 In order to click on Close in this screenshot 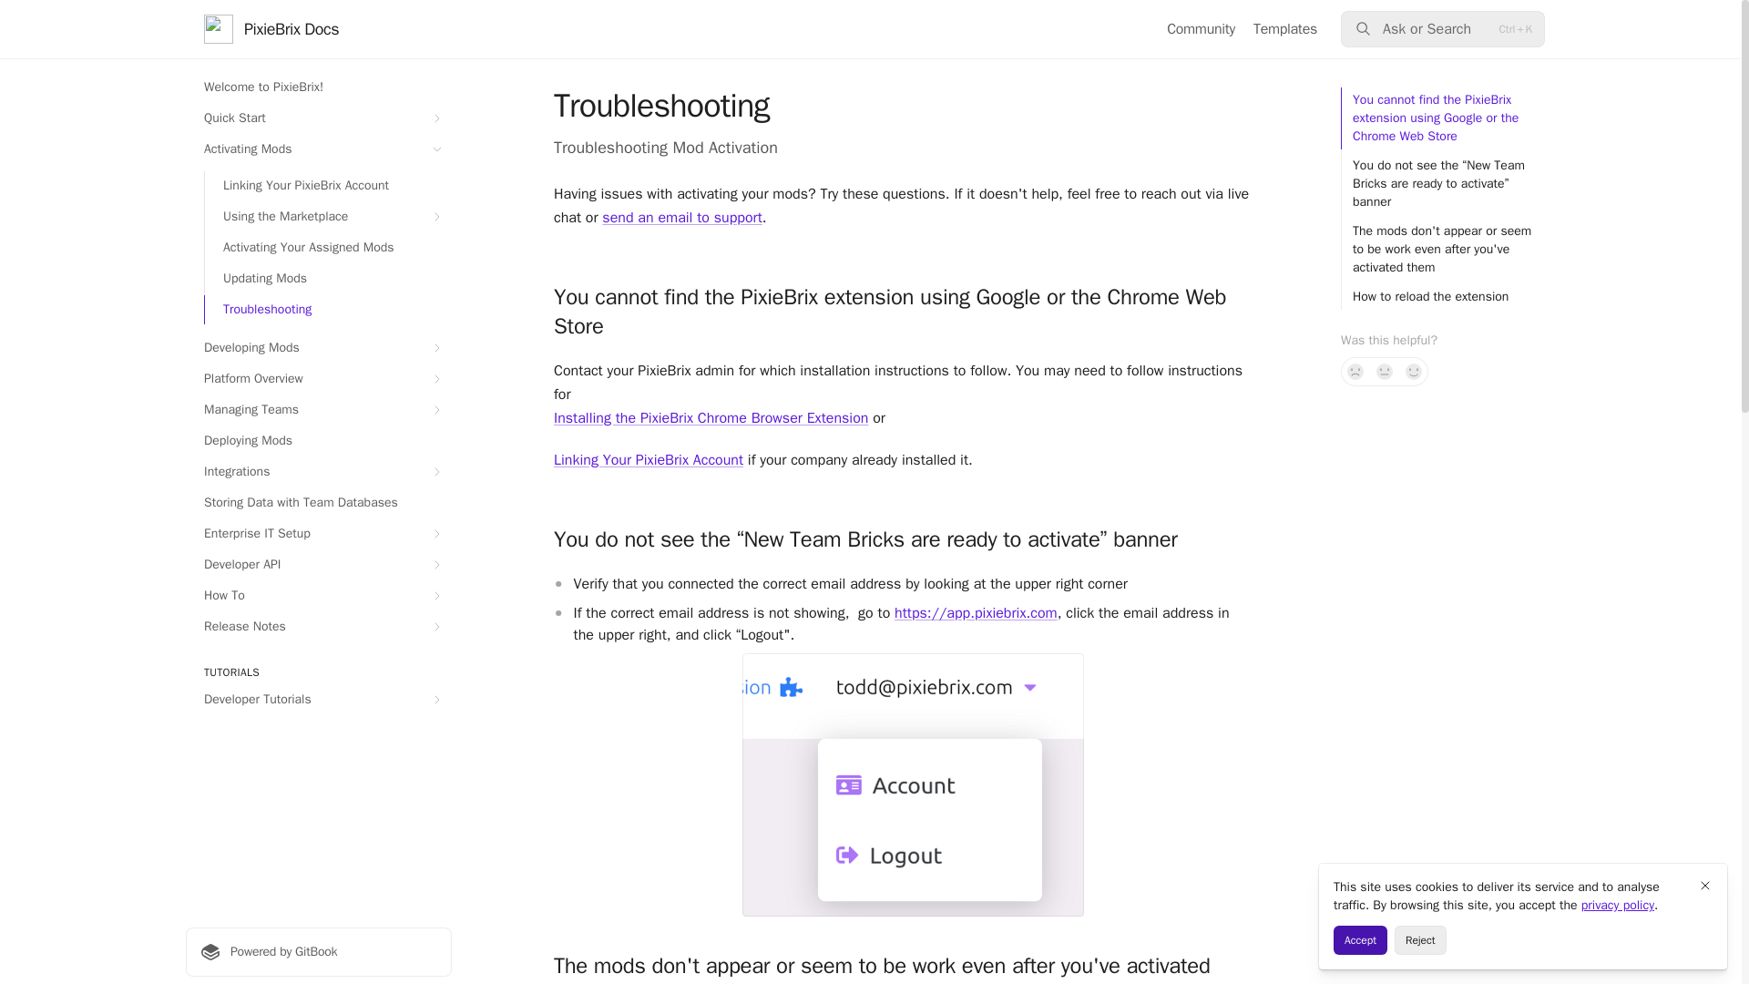, I will do `click(1705, 886)`.